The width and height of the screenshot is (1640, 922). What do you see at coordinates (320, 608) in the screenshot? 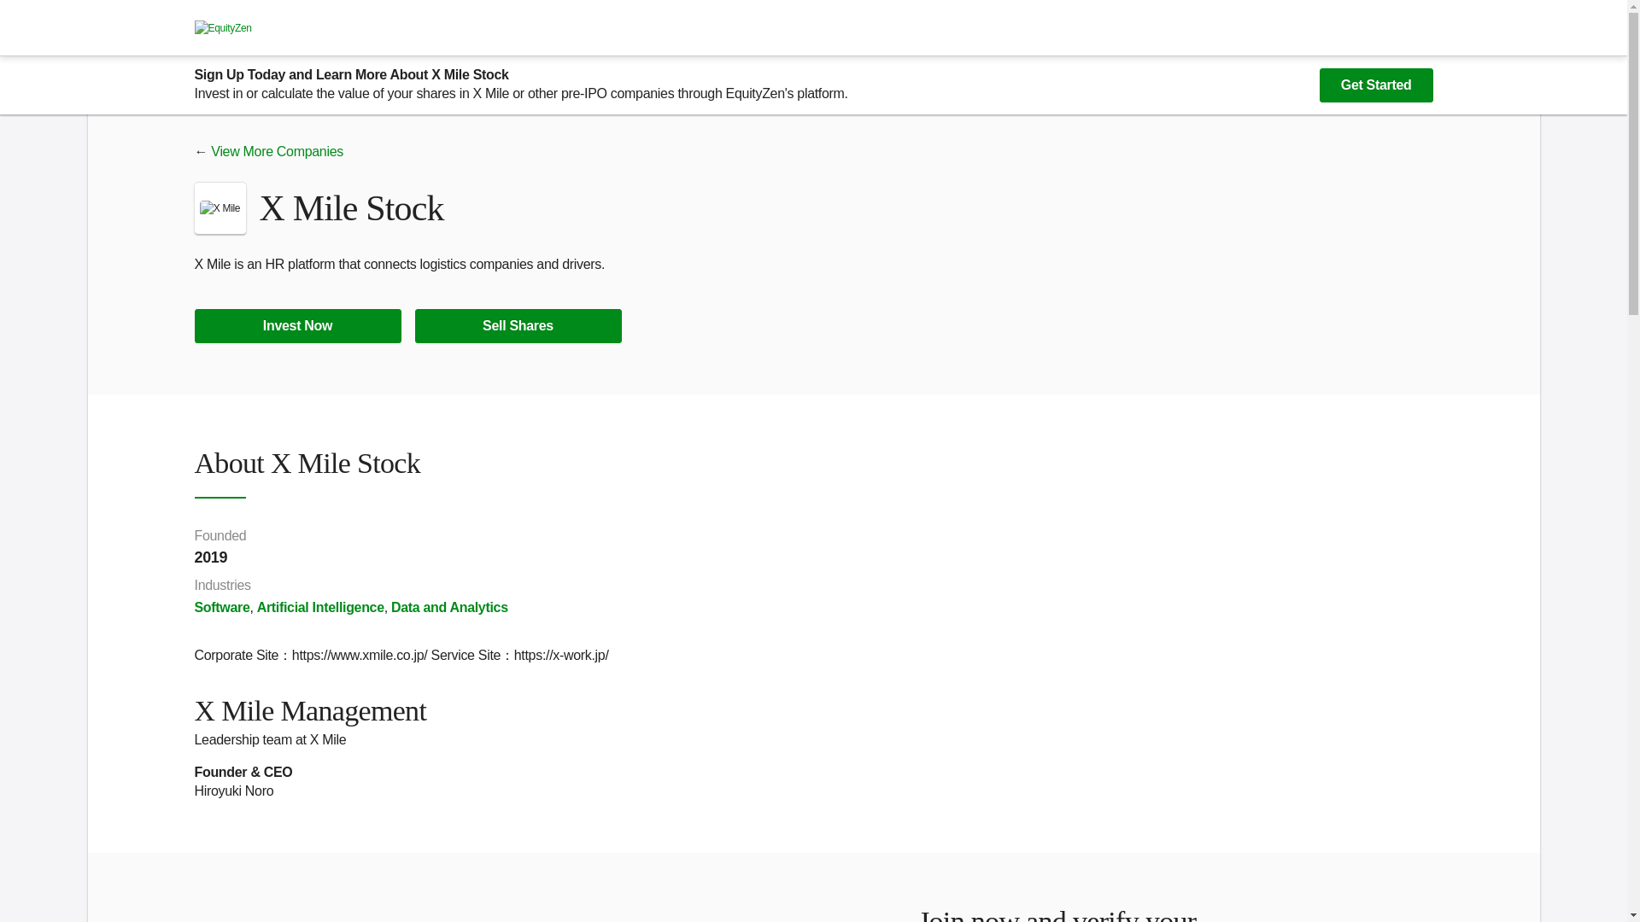
I see `Artificial Intelligence` at bounding box center [320, 608].